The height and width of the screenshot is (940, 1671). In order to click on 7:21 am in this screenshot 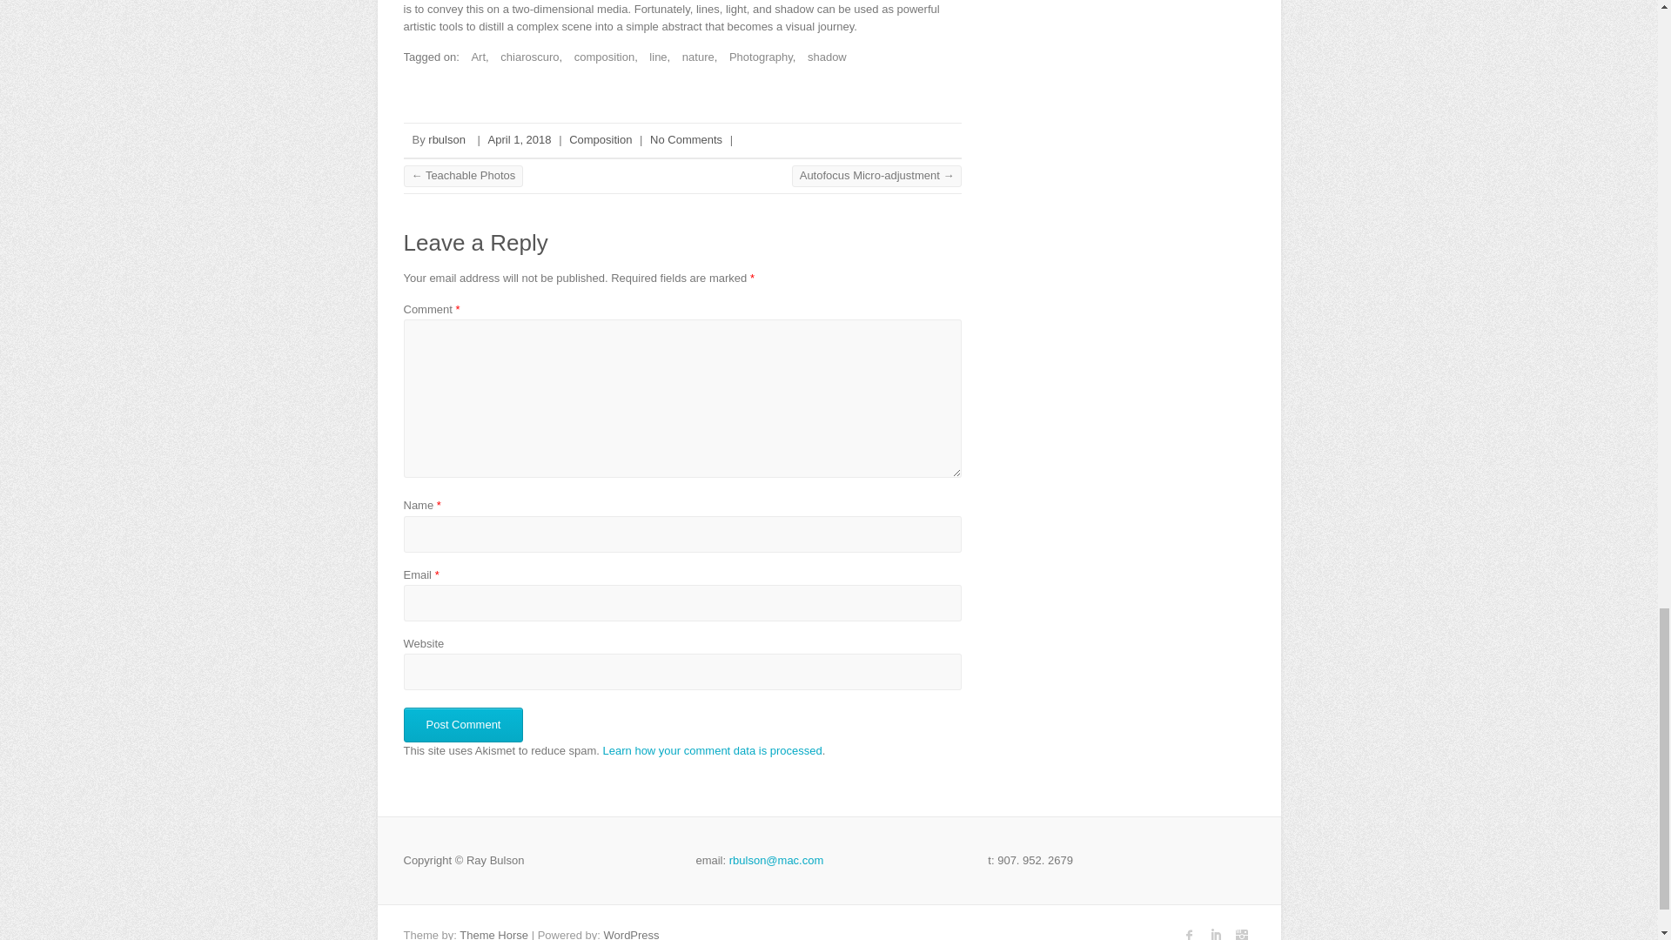, I will do `click(519, 139)`.